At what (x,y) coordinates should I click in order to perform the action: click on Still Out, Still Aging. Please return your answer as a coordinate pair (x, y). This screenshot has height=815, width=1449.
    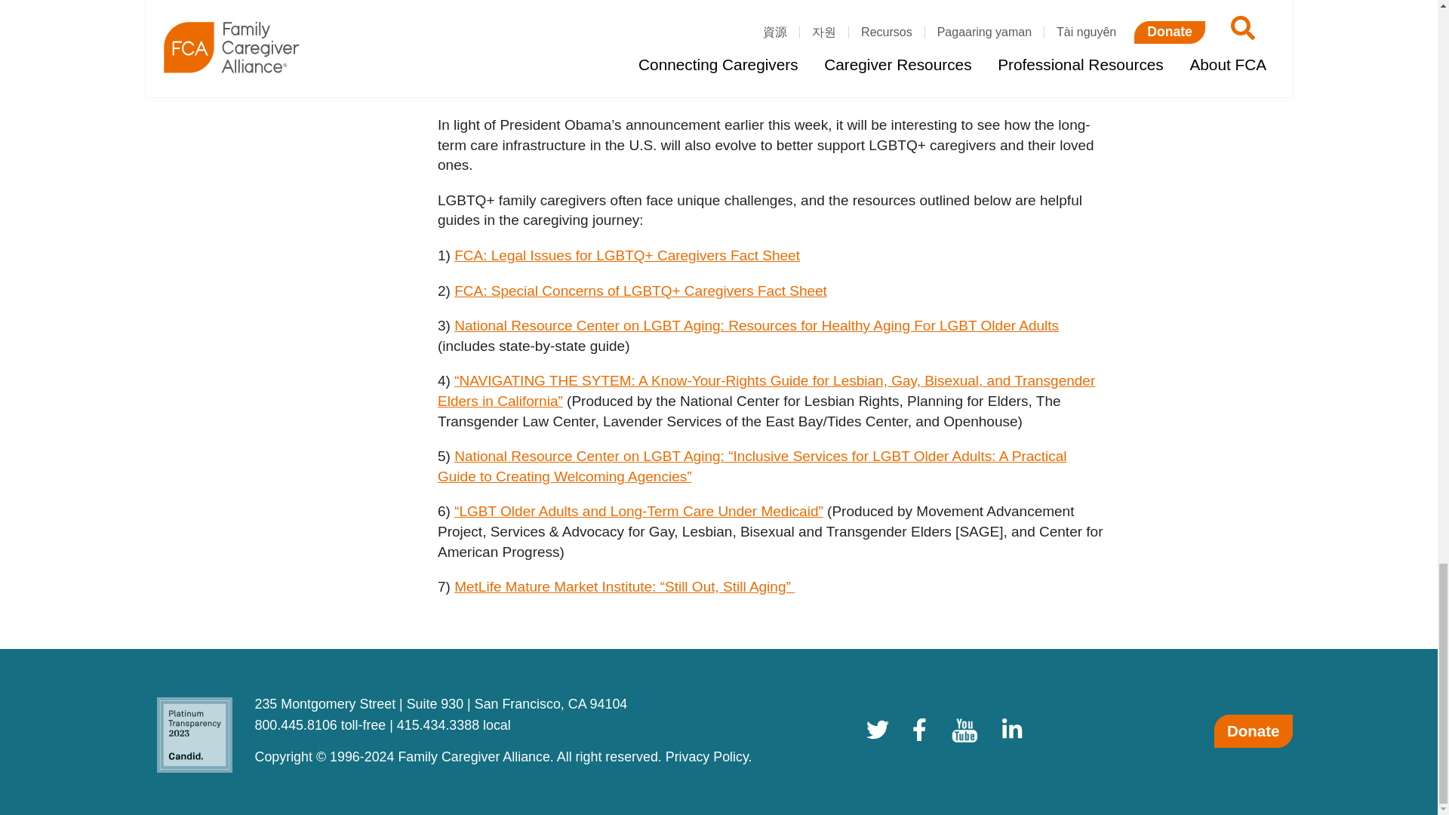
    Looking at the image, I should click on (624, 586).